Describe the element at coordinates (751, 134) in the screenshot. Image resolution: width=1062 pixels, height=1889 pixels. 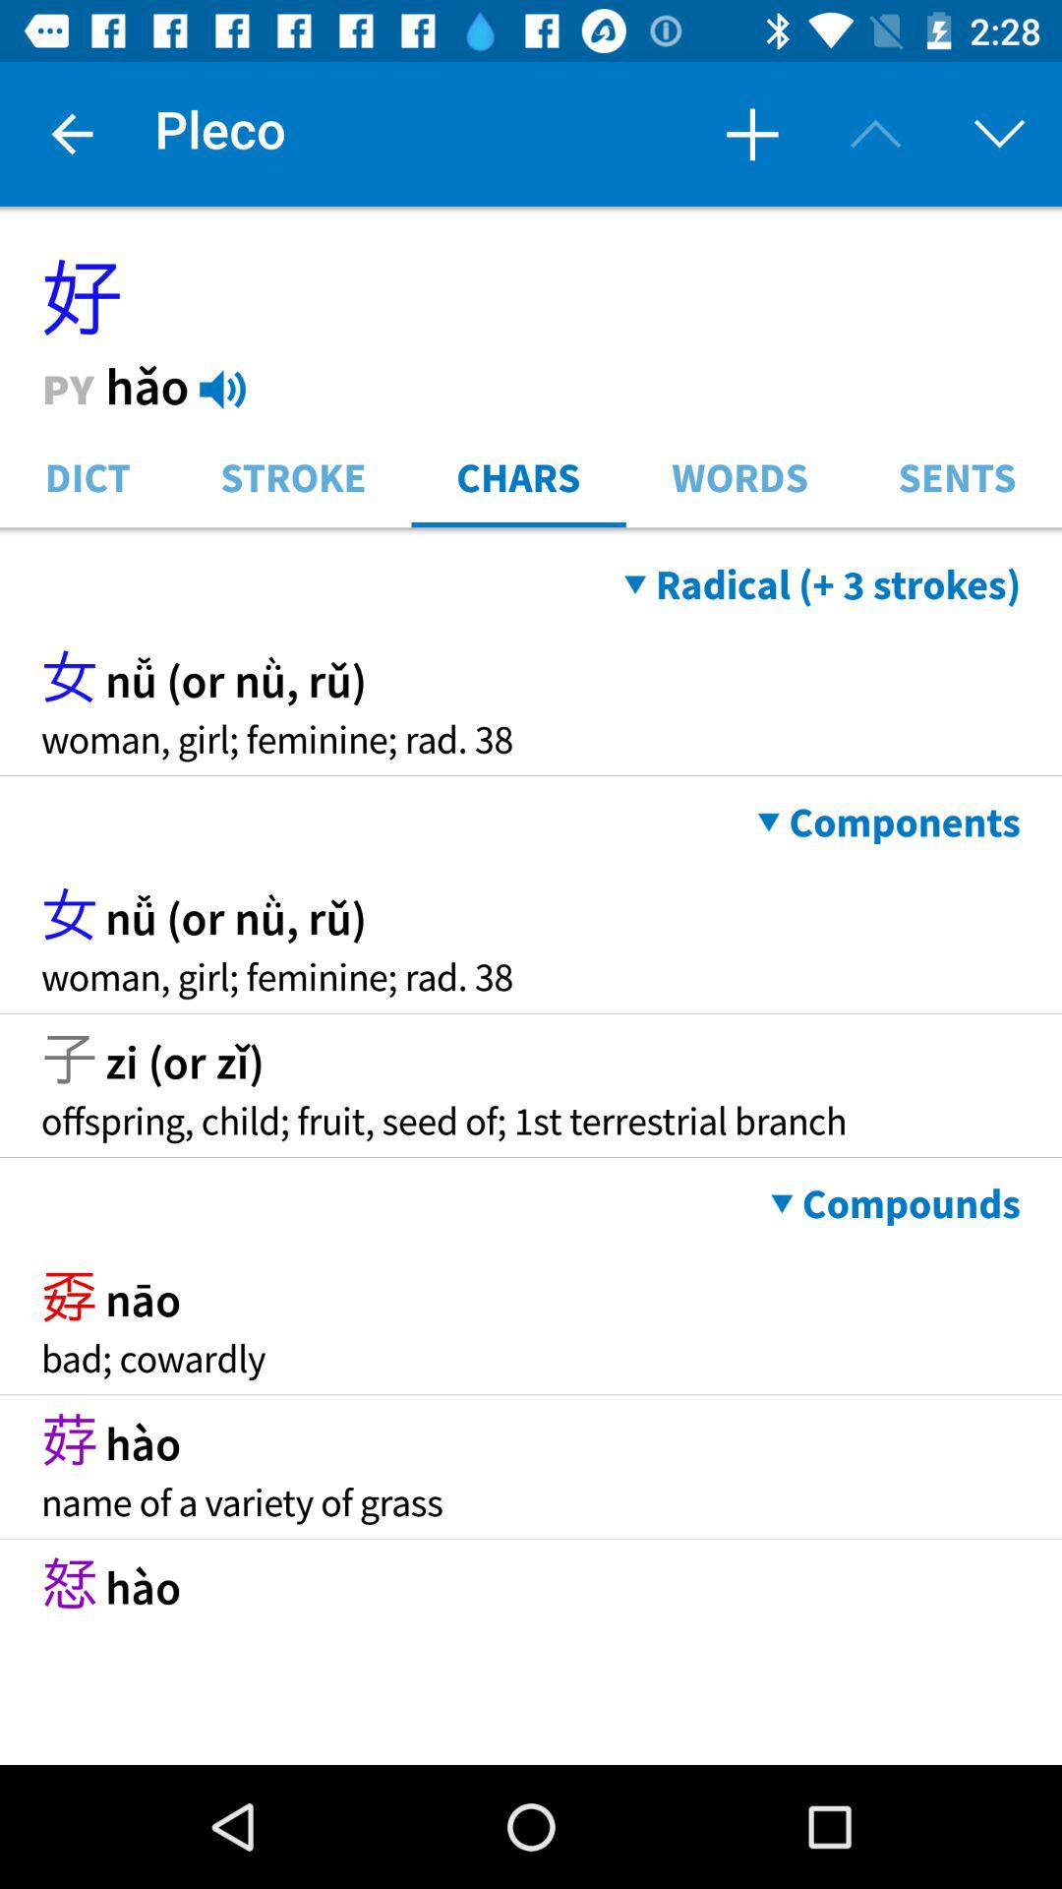
I see `turn off the icon next to the pleco item` at that location.